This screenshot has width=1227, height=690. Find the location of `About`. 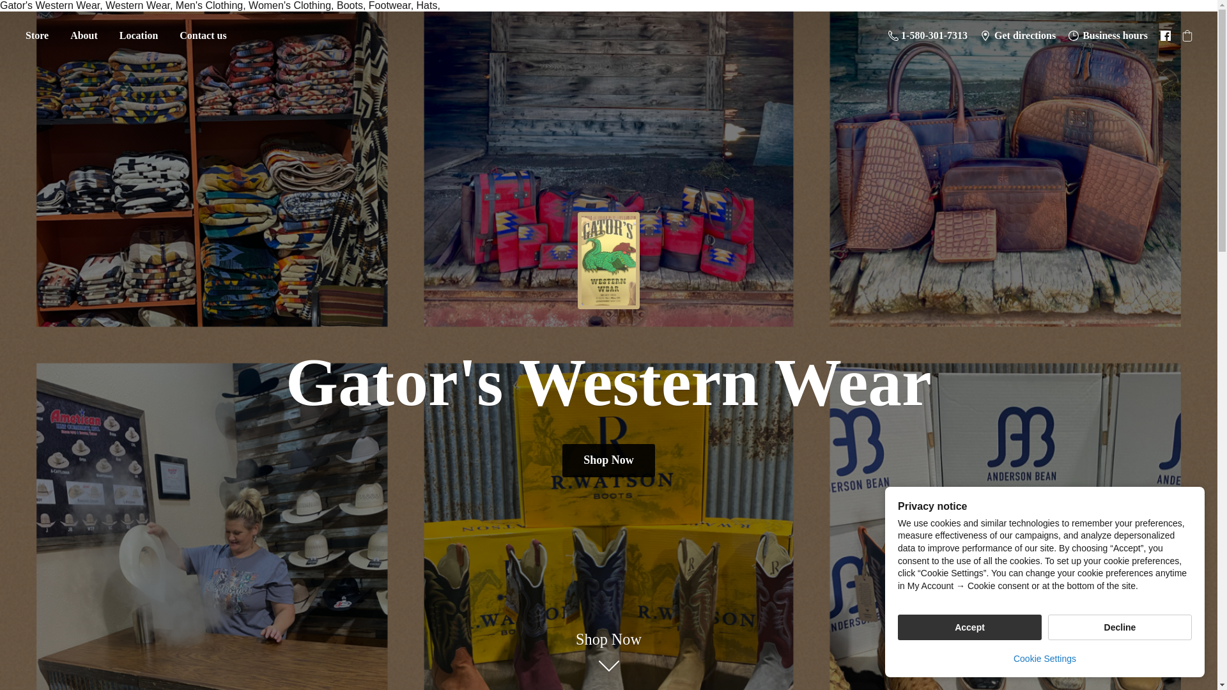

About is located at coordinates (84, 36).